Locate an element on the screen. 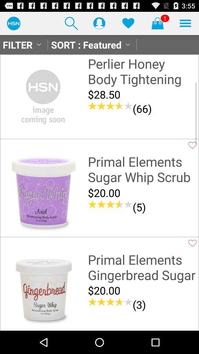  launch the icon below the $20.00 item is located at coordinates (110, 204).